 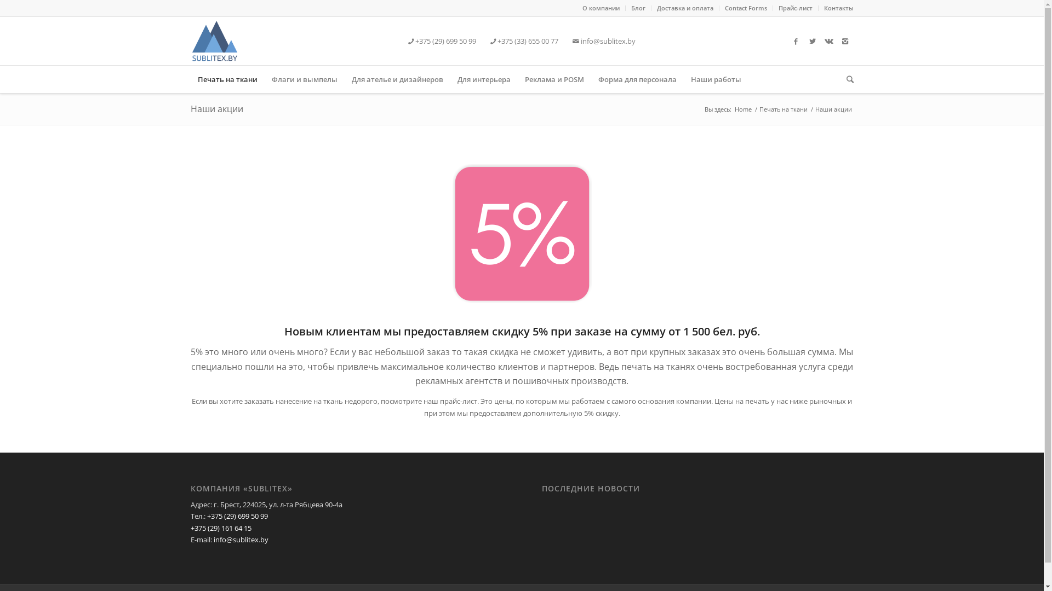 I want to click on Contact Forms, so click(x=745, y=8).